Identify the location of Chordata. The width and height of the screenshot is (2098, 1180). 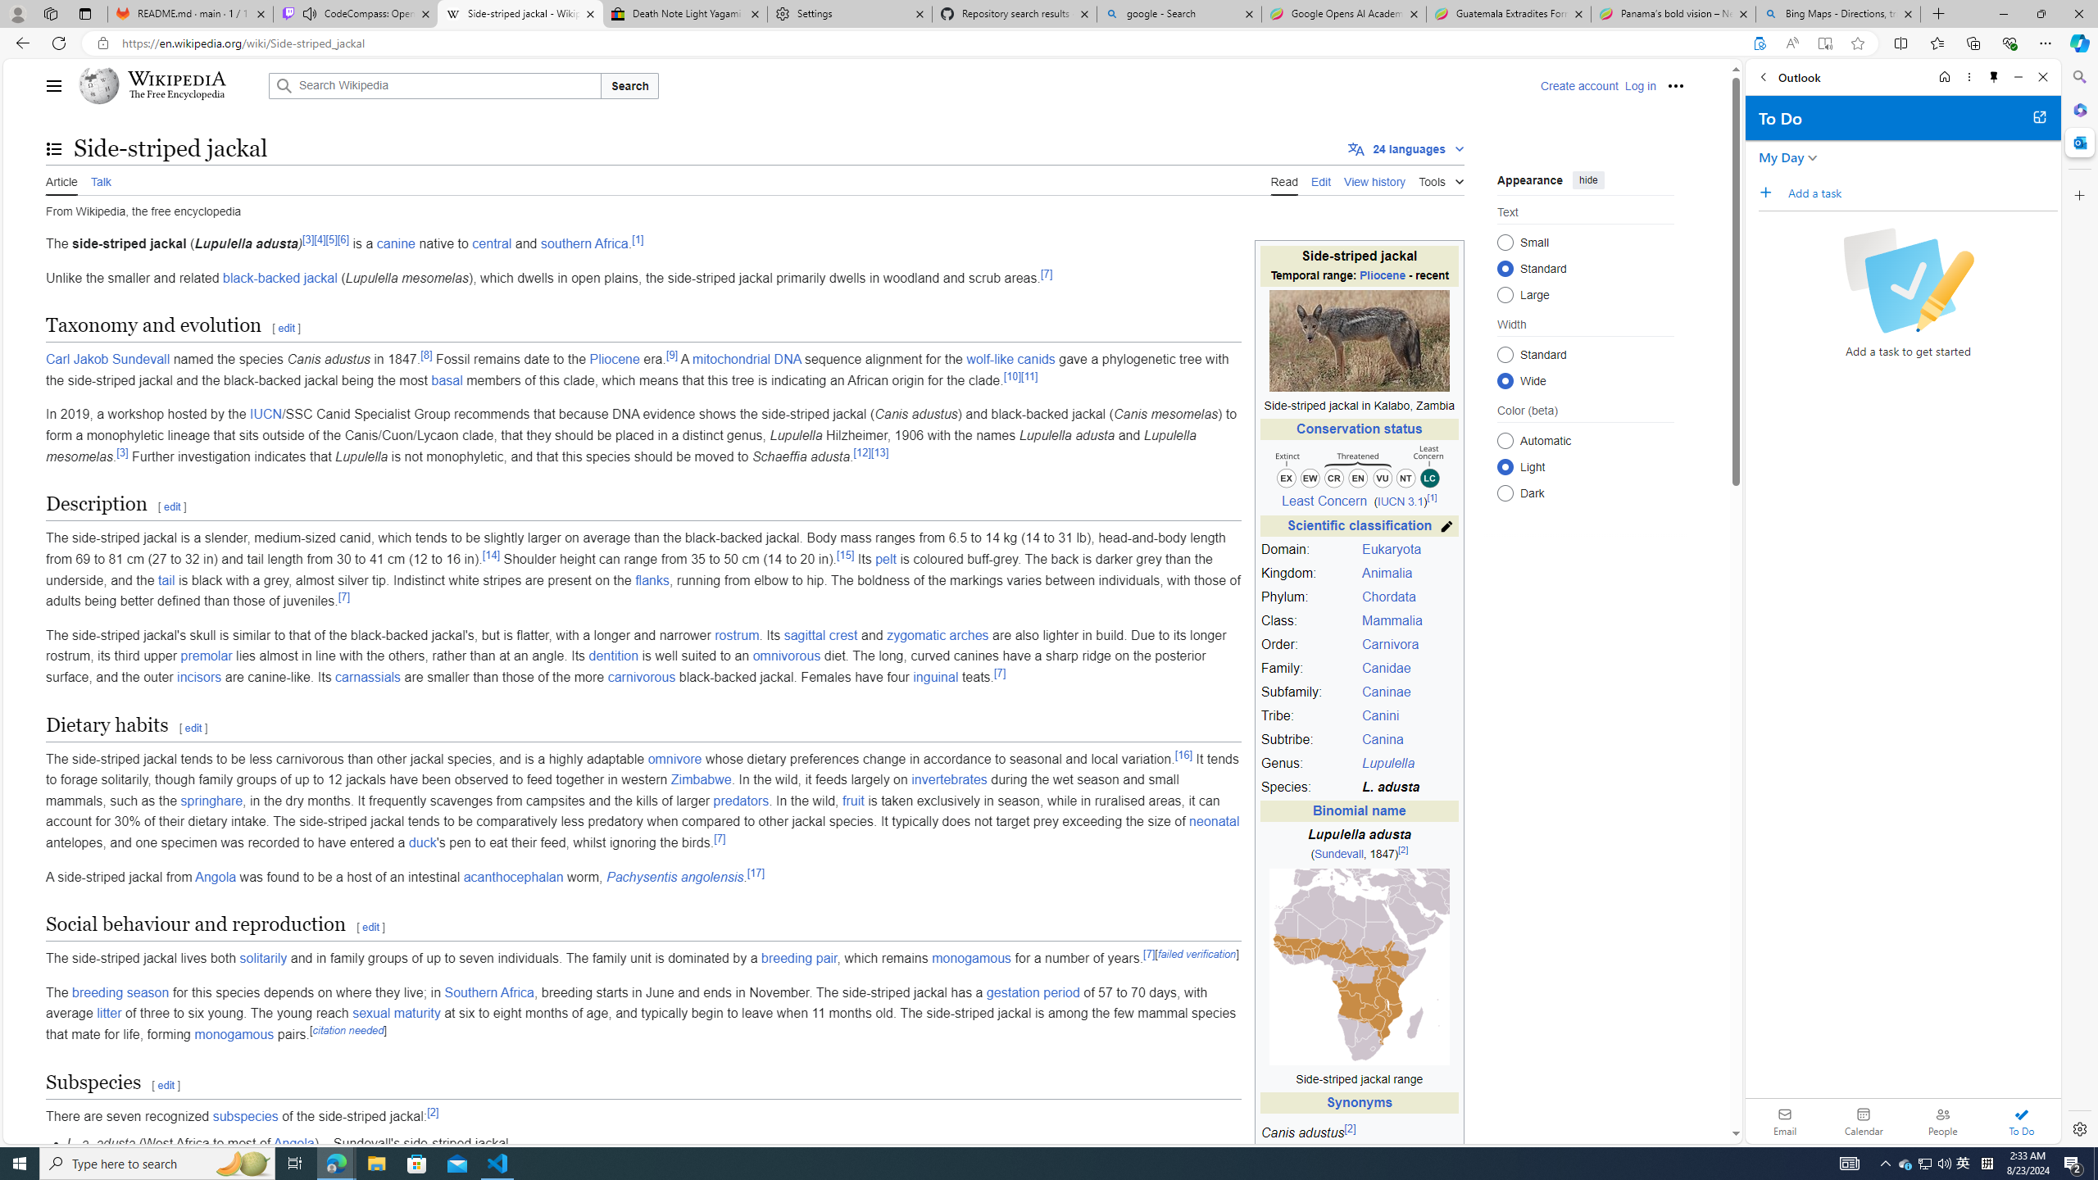
(1388, 597).